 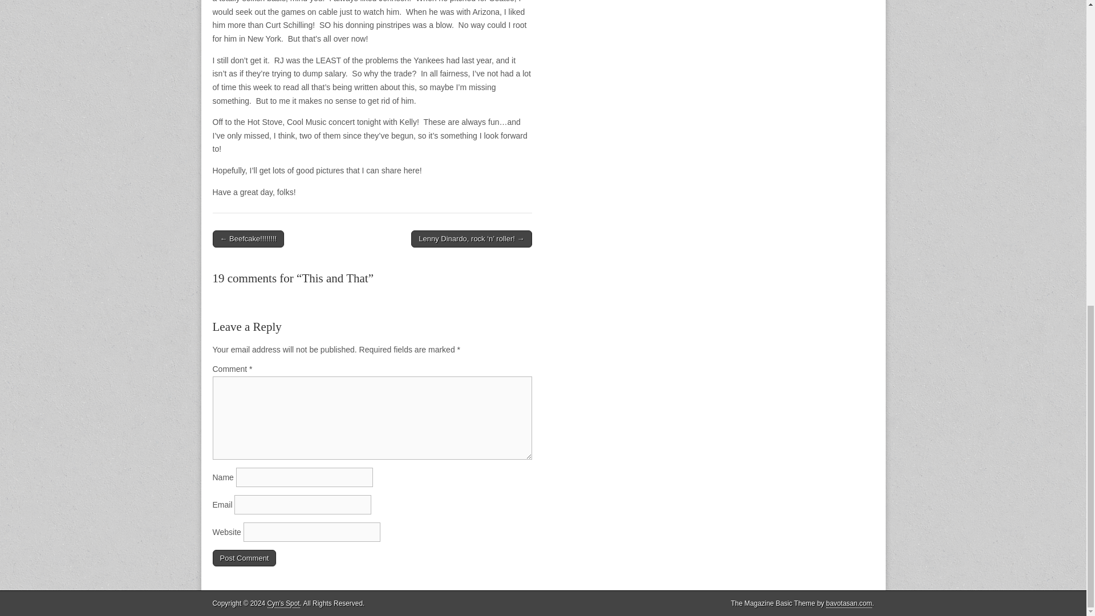 I want to click on Post Comment, so click(x=244, y=558).